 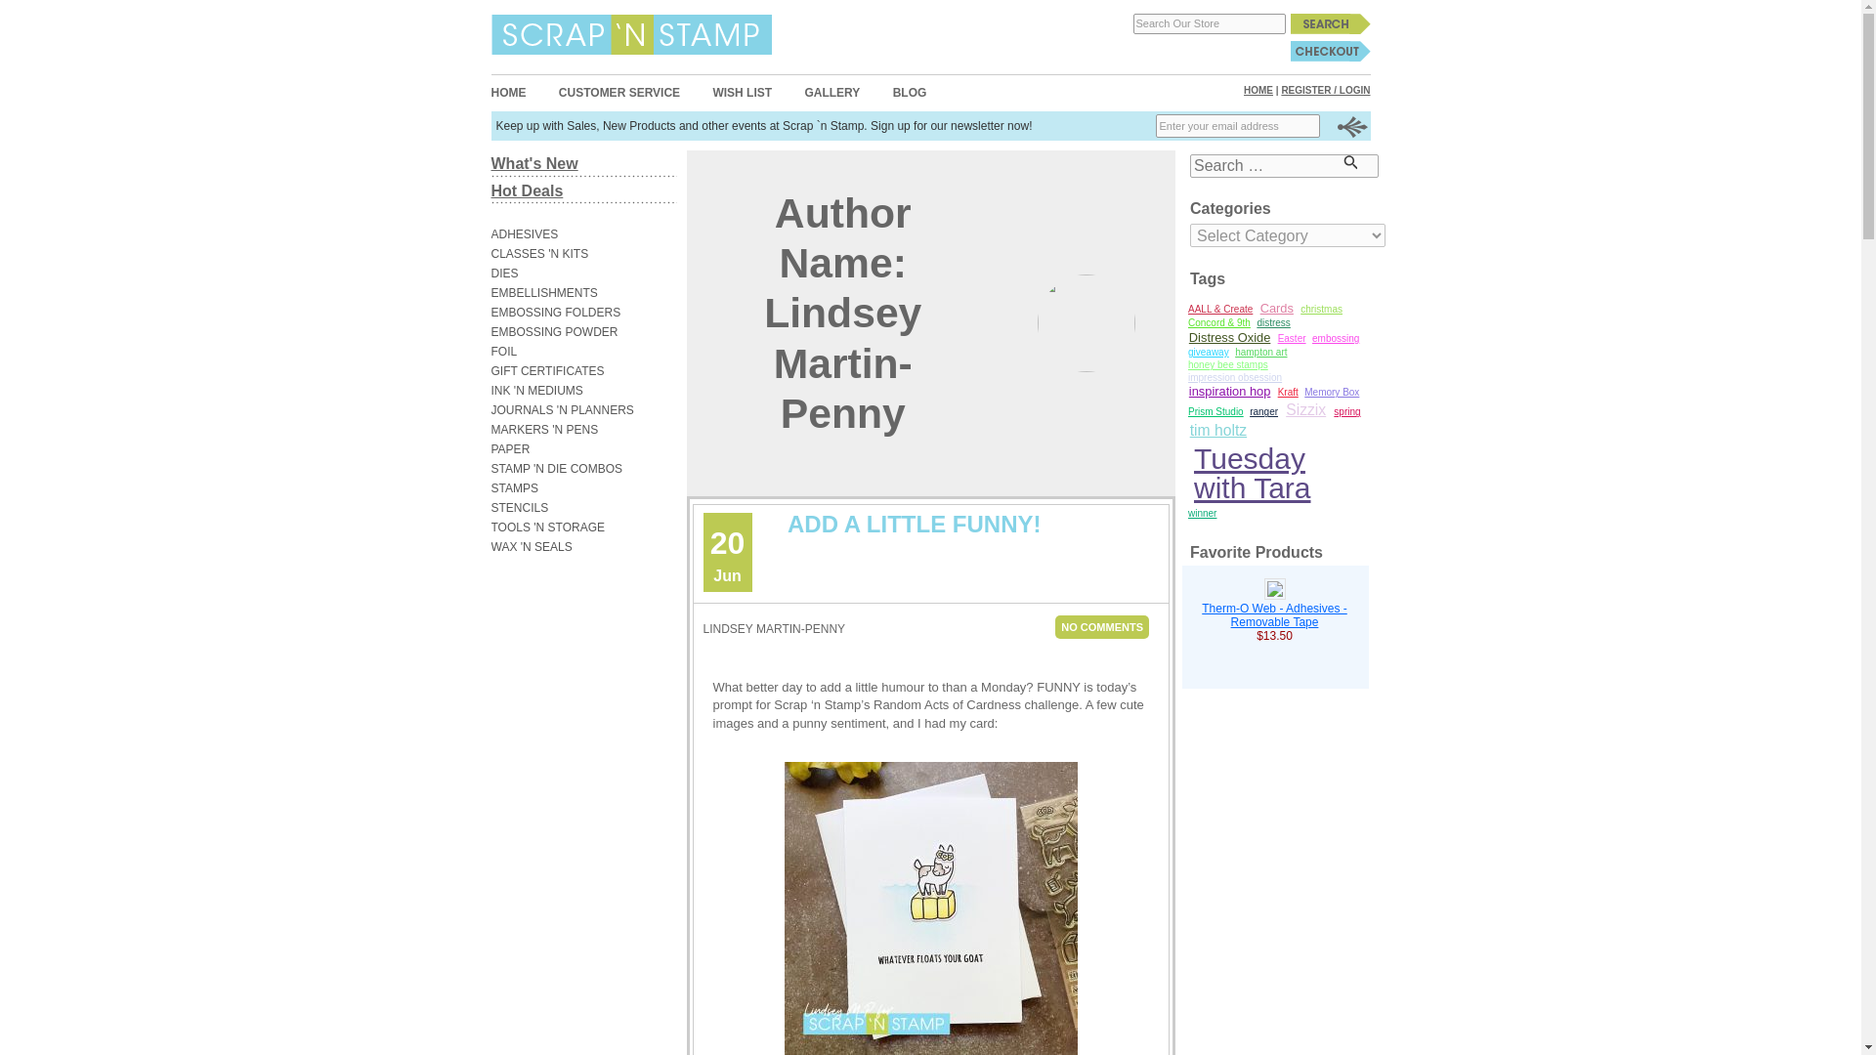 I want to click on WISH LIST, so click(x=742, y=92).